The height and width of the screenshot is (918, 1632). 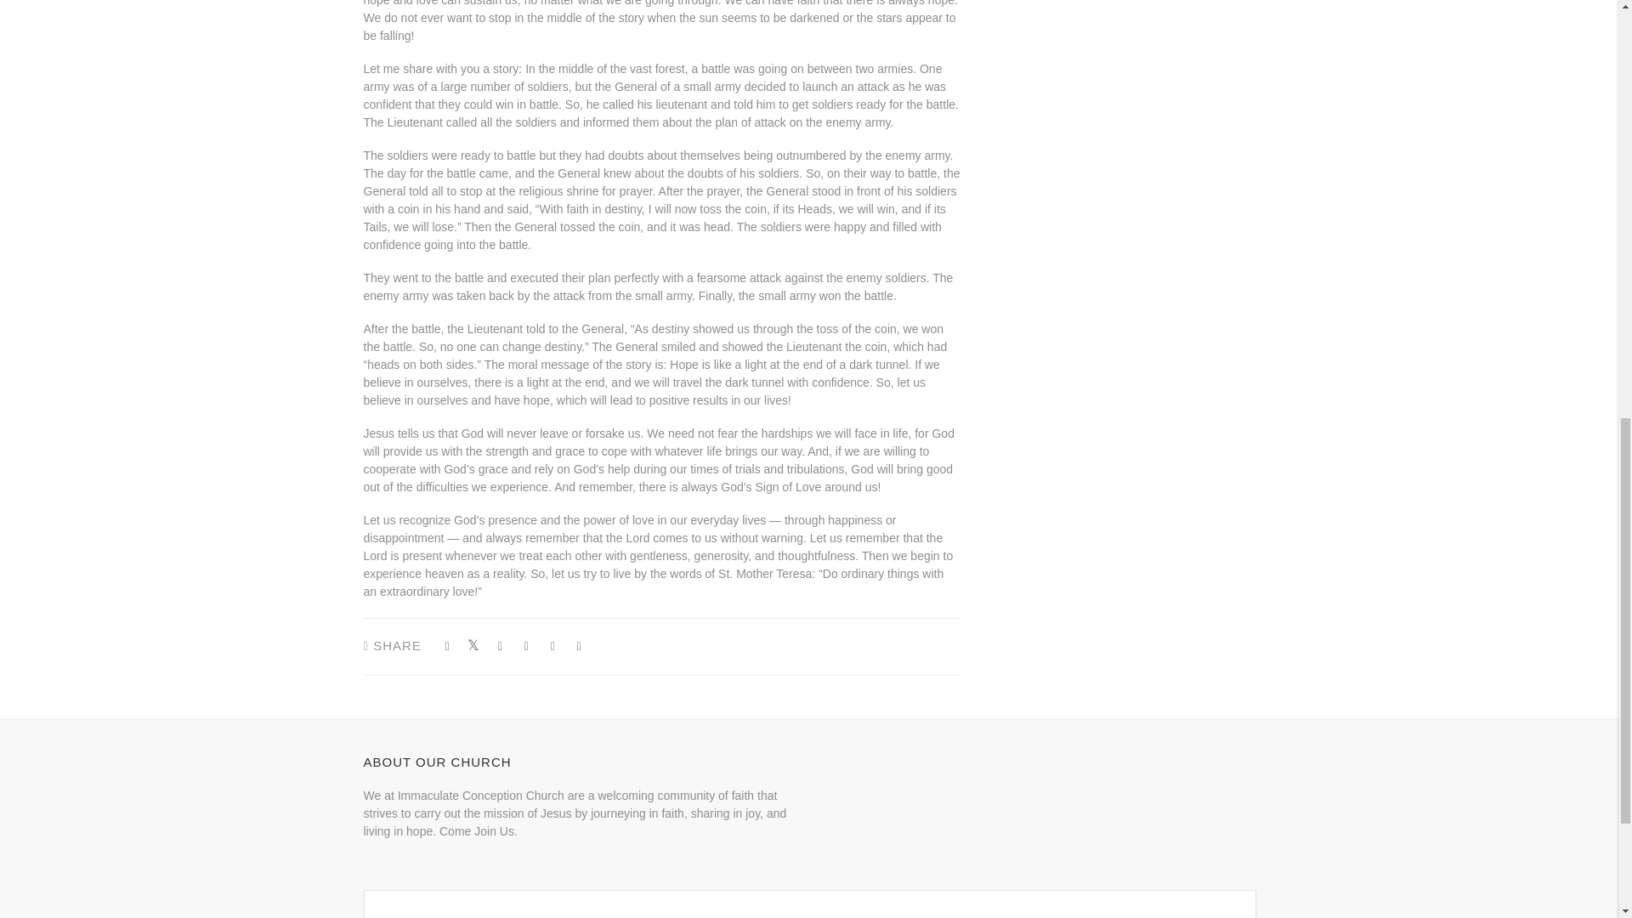 I want to click on Email, so click(x=578, y=646).